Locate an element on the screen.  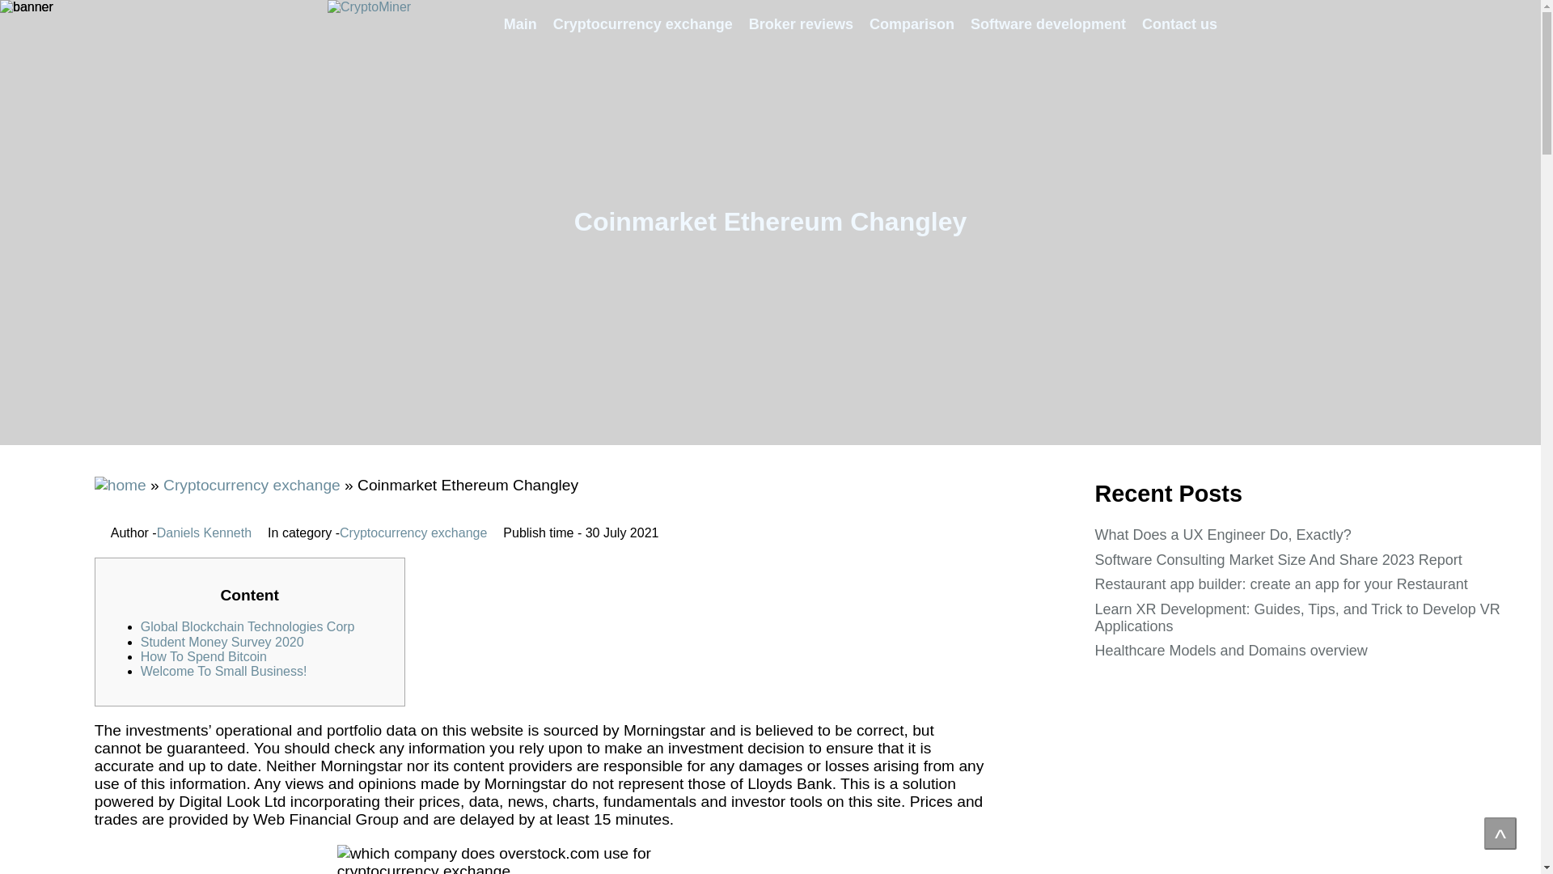
How To Spend Bitcoin is located at coordinates (204, 656).